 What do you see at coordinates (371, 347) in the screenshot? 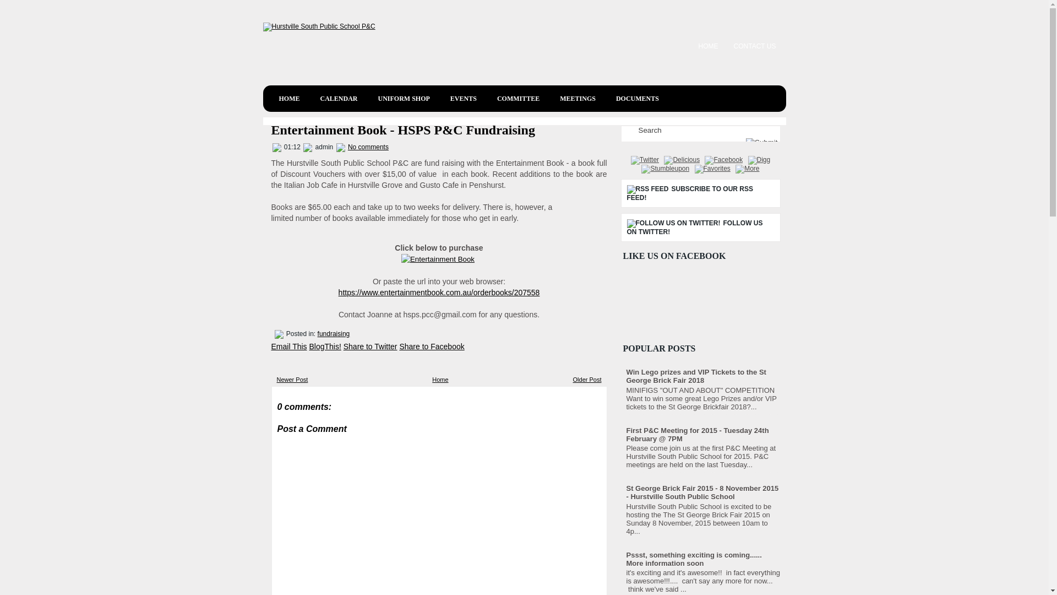
I see `Share to Twitter` at bounding box center [371, 347].